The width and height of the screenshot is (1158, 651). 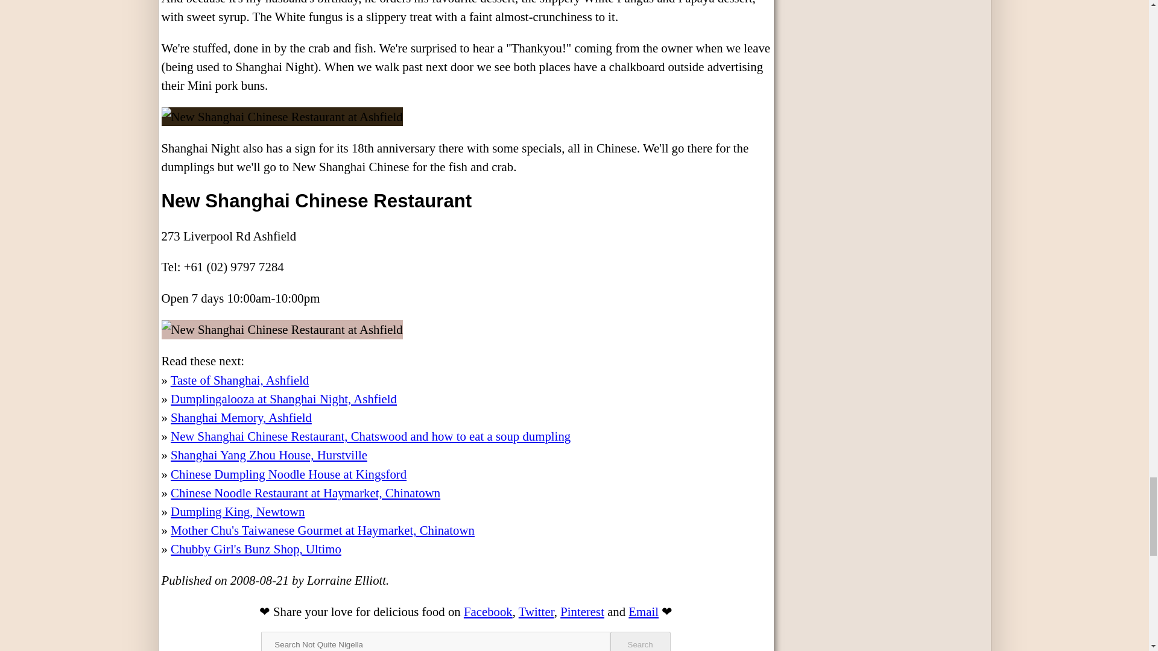 What do you see at coordinates (305, 492) in the screenshot?
I see `Chinese Noodle Restaurant at Haymarket, Chinatown` at bounding box center [305, 492].